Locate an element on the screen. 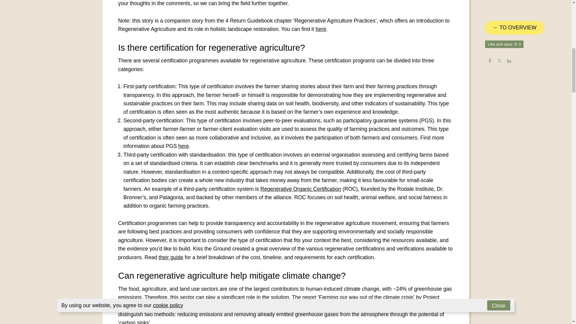 The width and height of the screenshot is (576, 324). Share on LinkedIn is located at coordinates (509, 4).